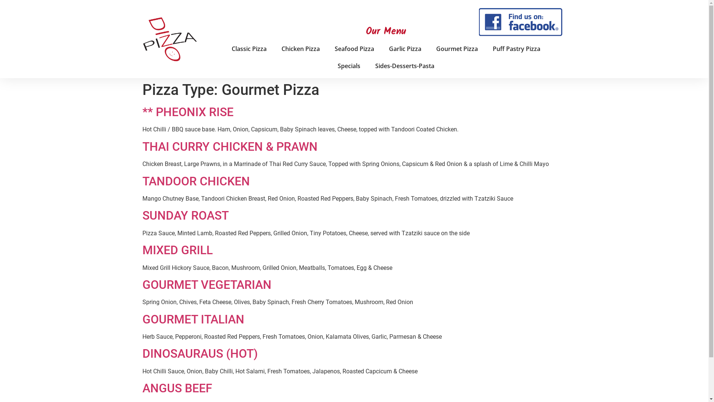 The width and height of the screenshot is (714, 402). I want to click on Garlic Pizza, so click(405, 49).